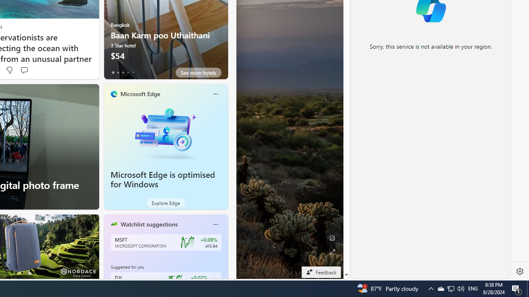 The image size is (529, 297). I want to click on tab-0, so click(113, 73).